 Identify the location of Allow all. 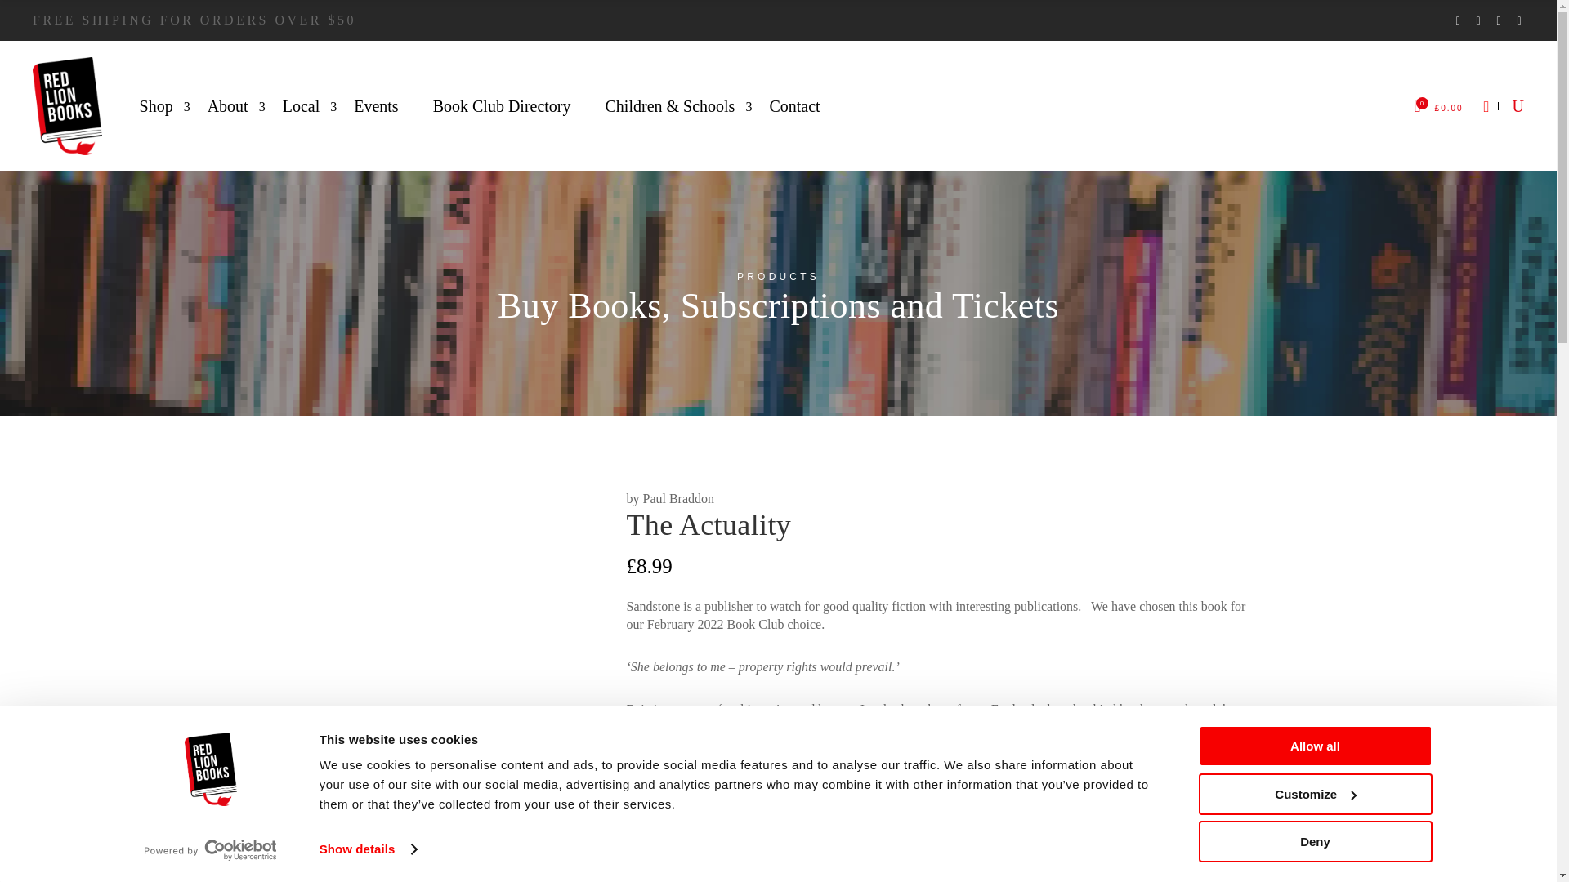
(1314, 745).